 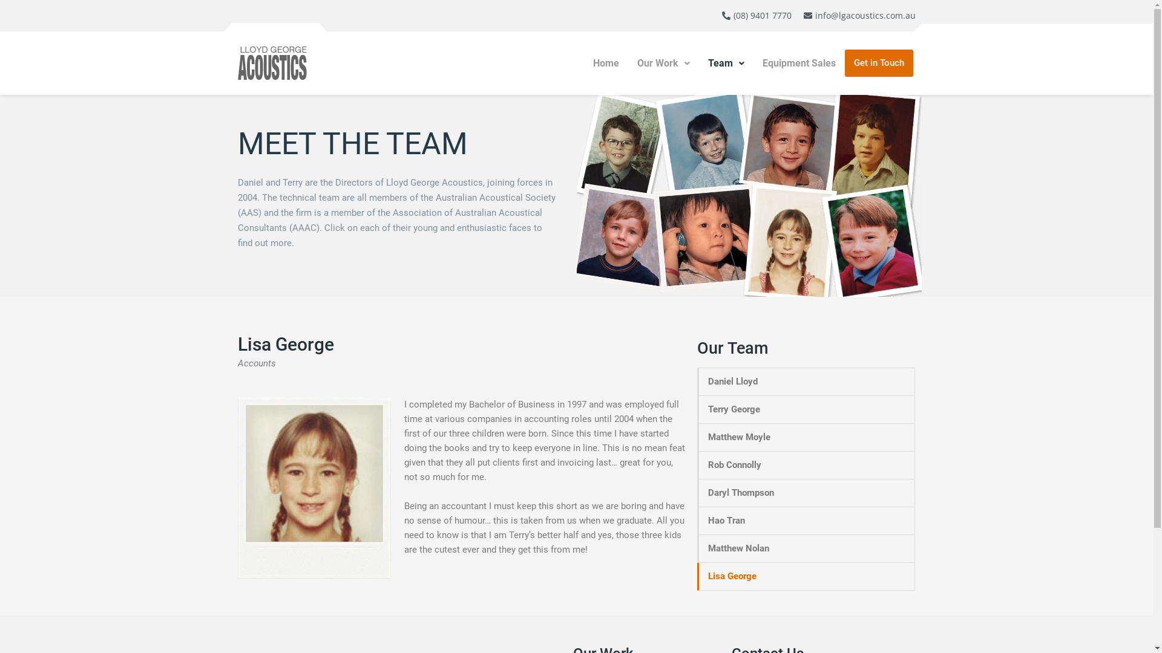 What do you see at coordinates (757, 16) in the screenshot?
I see `(08) 9401 7770` at bounding box center [757, 16].